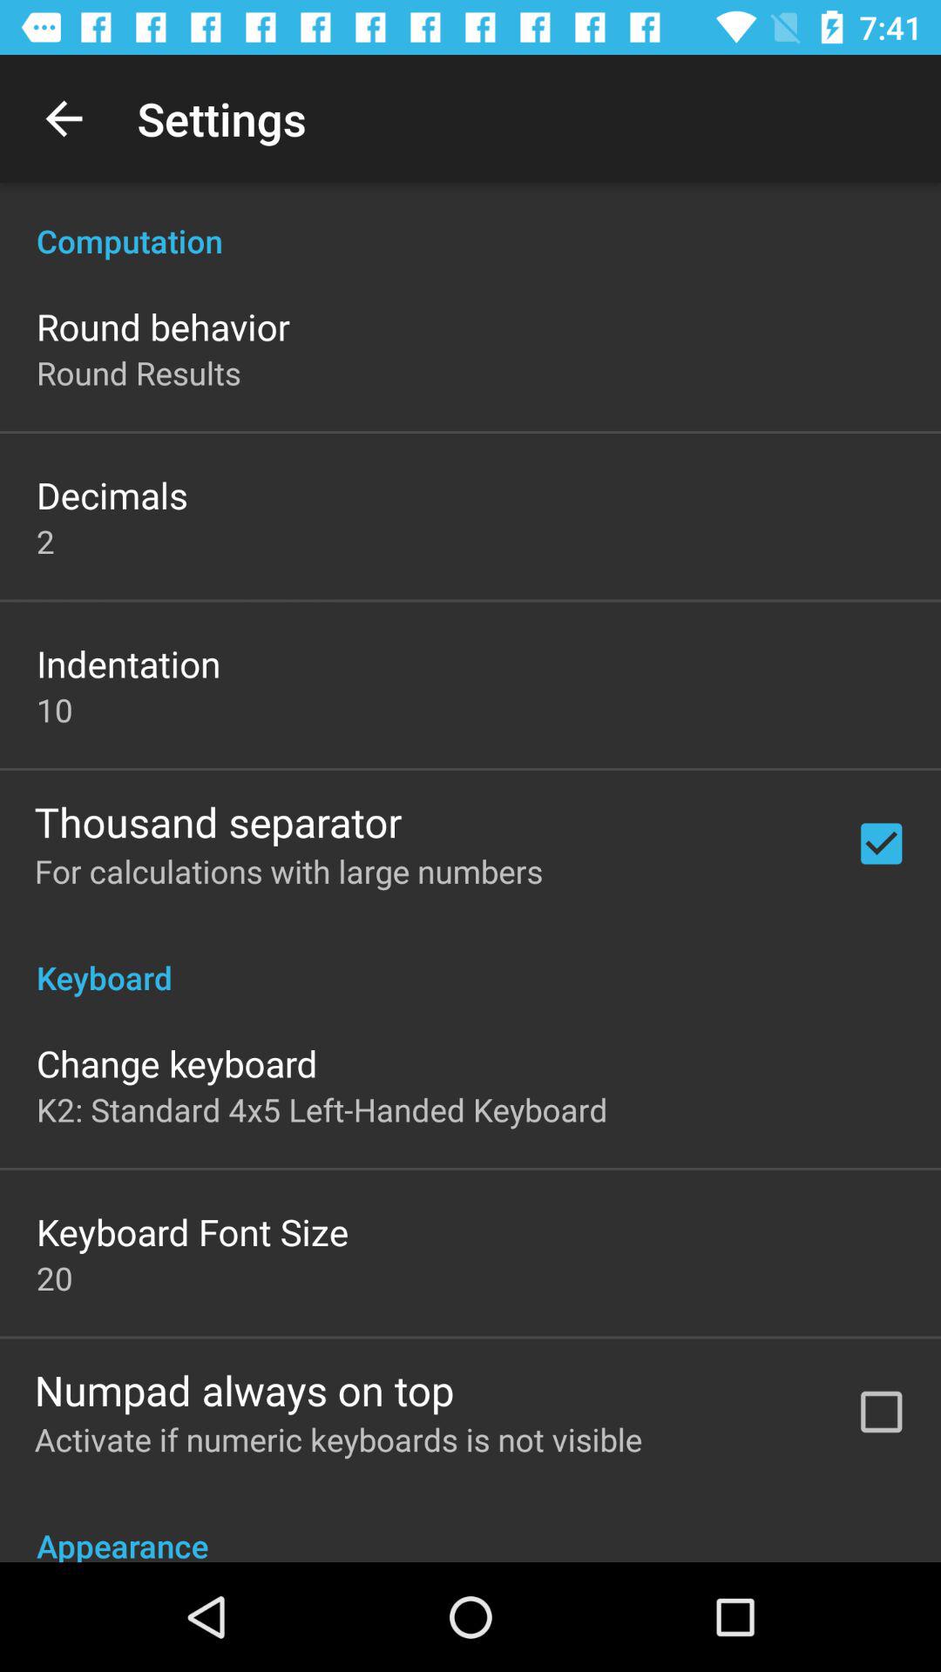 The width and height of the screenshot is (941, 1672). I want to click on choose the icon to the left of the settings icon, so click(64, 118).